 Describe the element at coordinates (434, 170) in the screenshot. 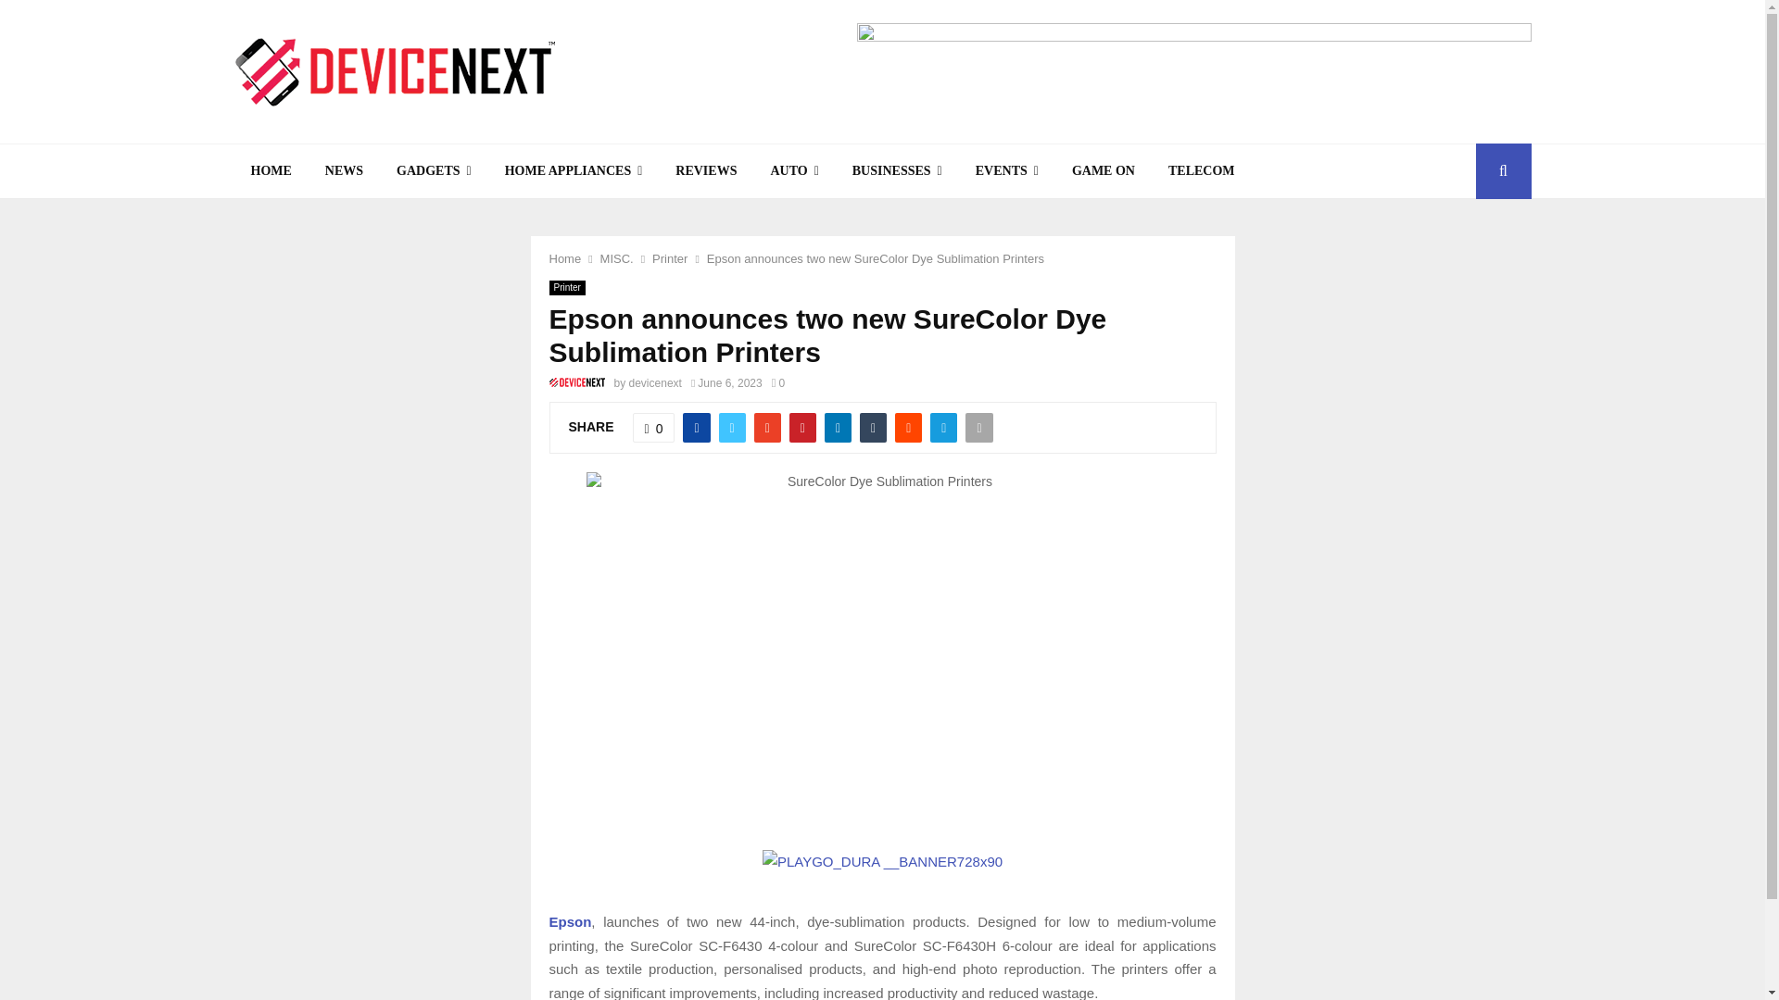

I see `GADGETS` at that location.